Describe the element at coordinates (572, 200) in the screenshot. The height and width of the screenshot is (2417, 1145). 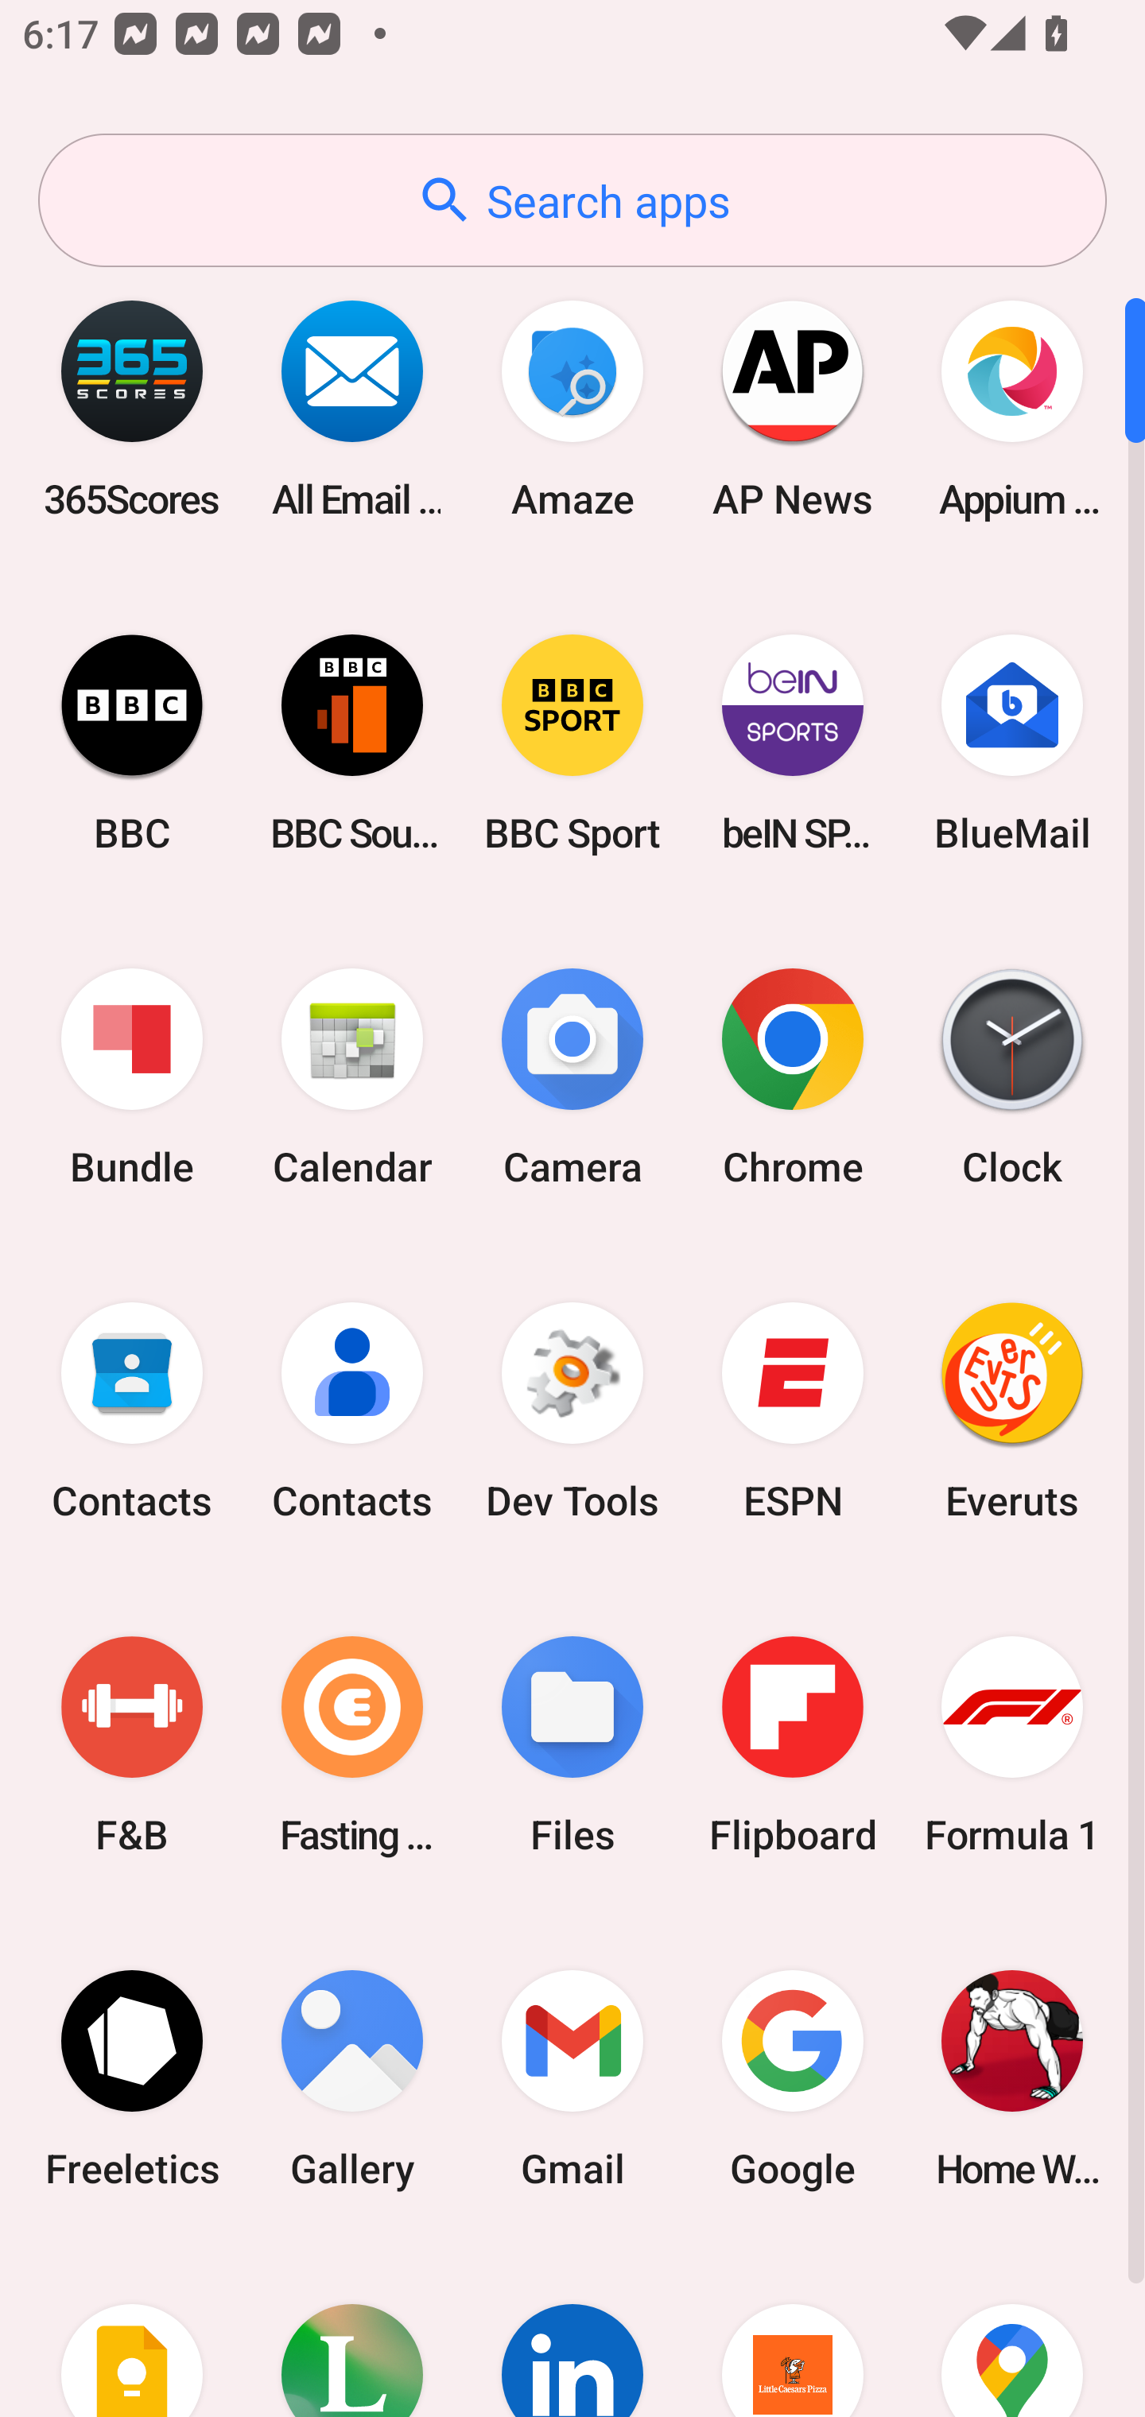
I see `  Search apps` at that location.